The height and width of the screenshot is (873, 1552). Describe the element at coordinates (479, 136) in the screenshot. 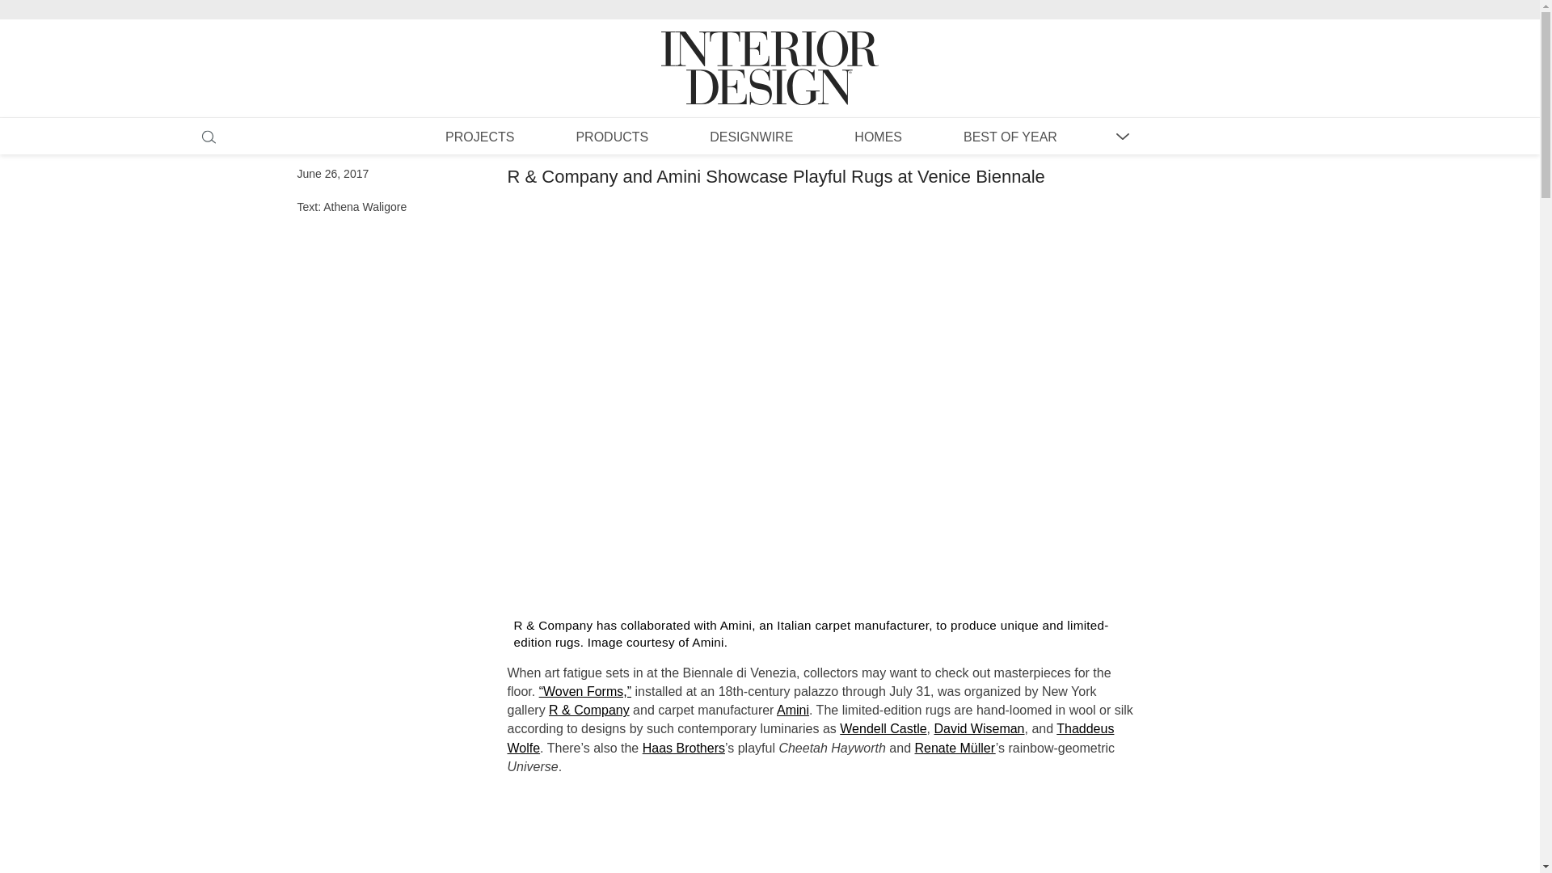

I see `PROJECTS` at that location.